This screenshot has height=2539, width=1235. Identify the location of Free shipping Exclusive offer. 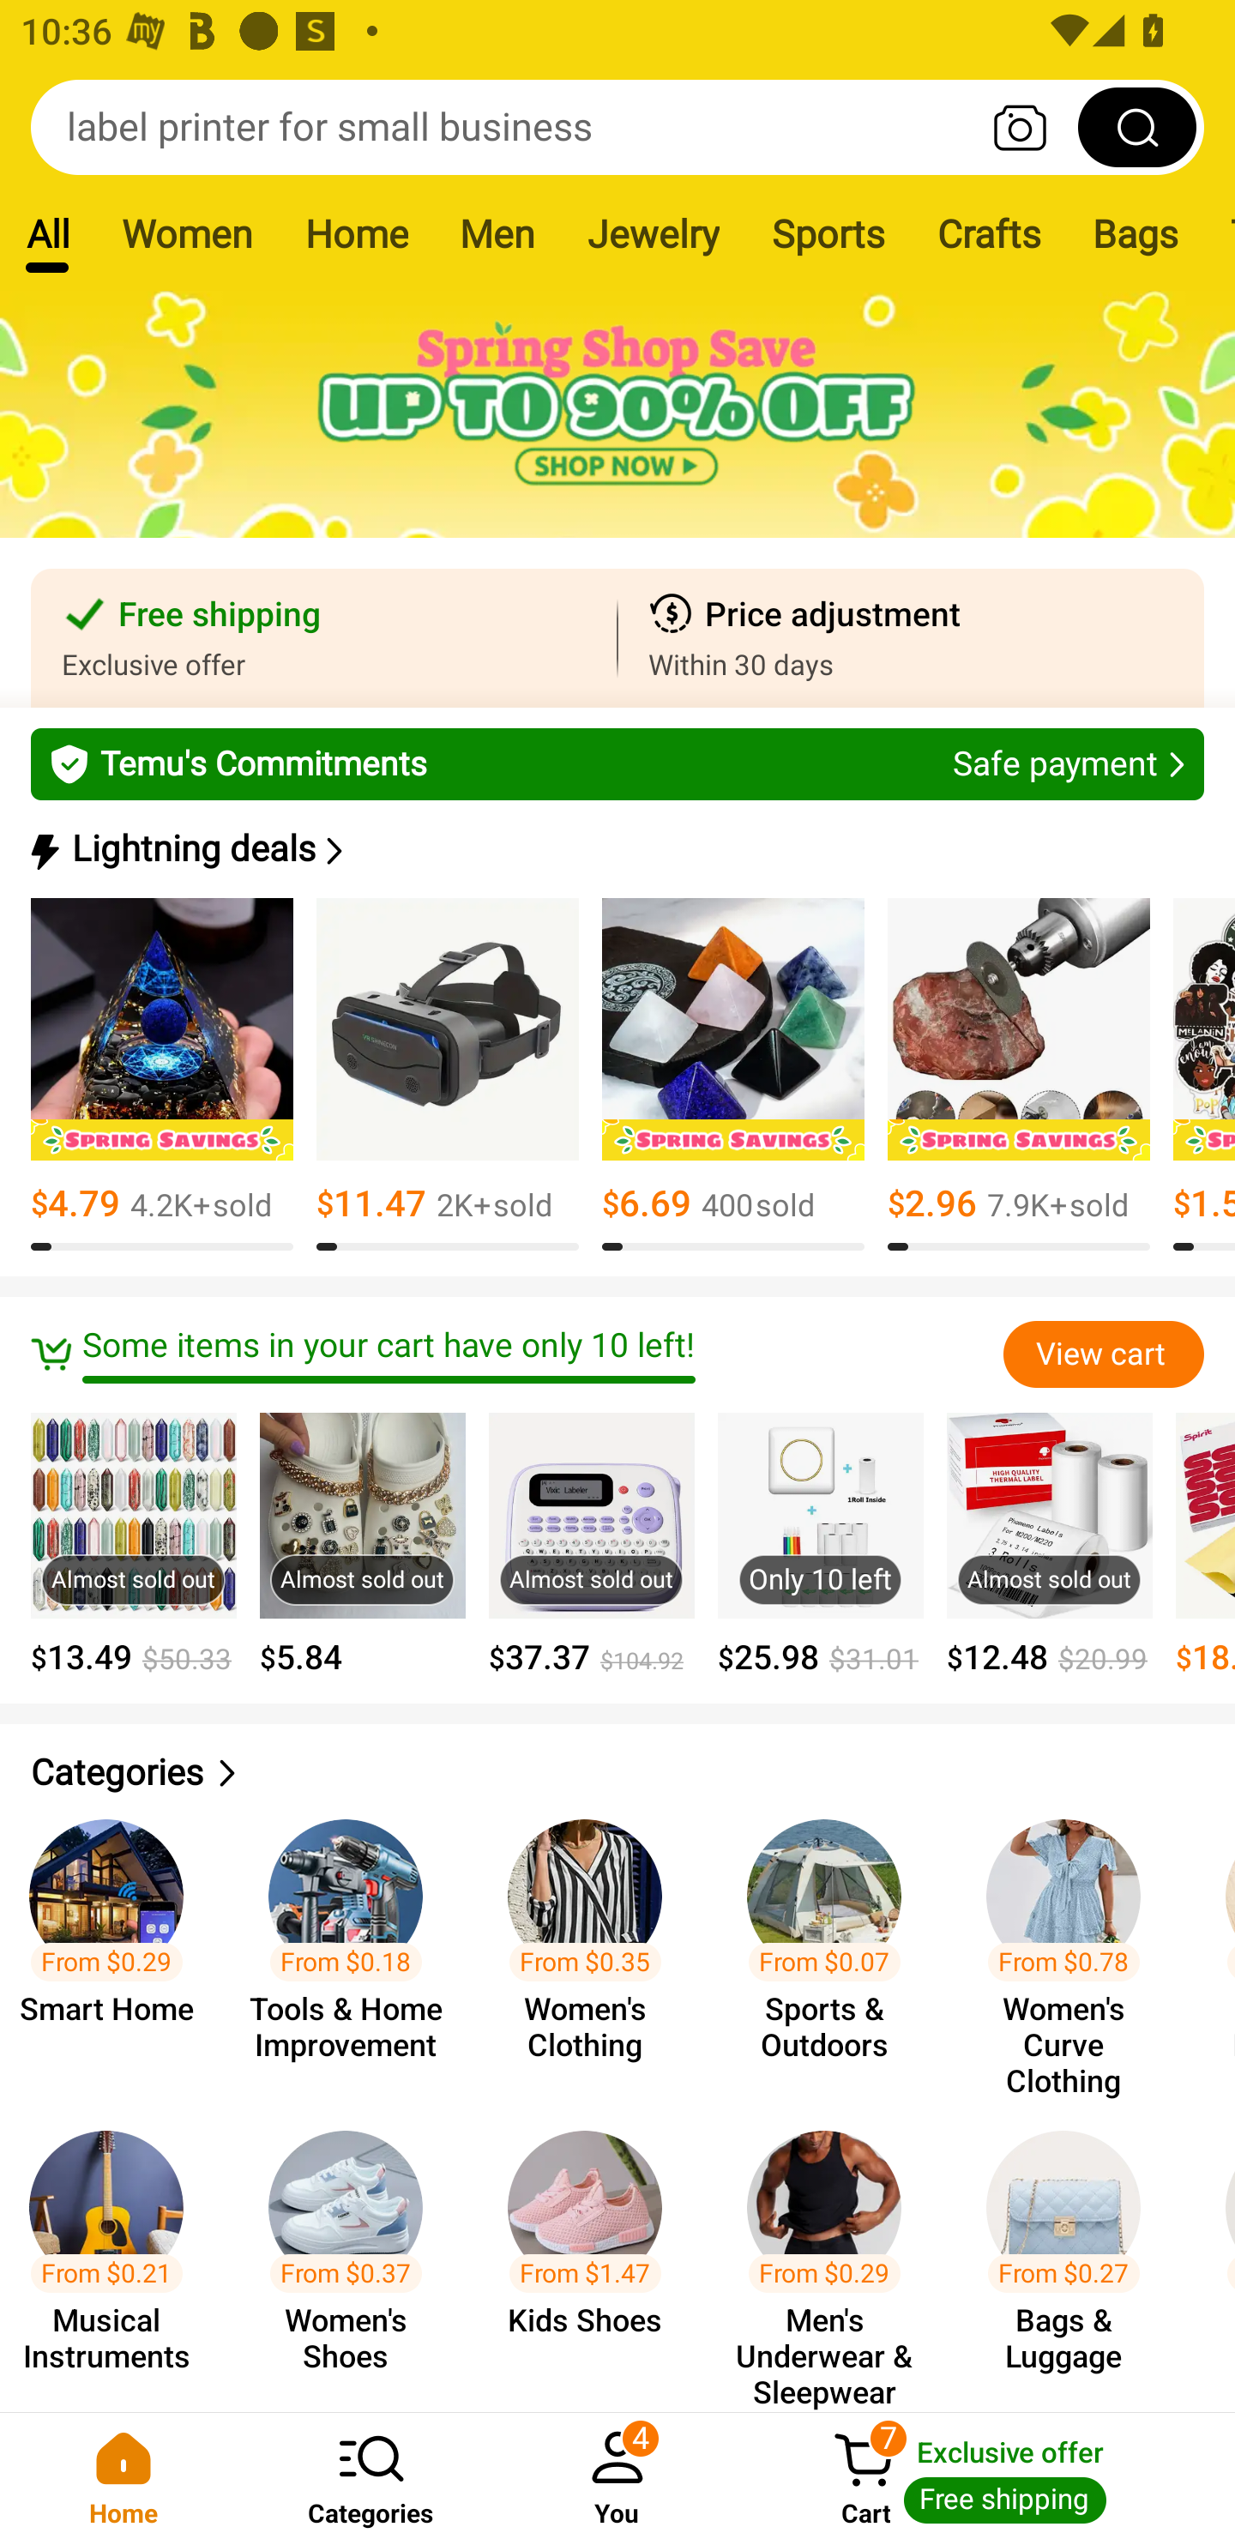
(324, 638).